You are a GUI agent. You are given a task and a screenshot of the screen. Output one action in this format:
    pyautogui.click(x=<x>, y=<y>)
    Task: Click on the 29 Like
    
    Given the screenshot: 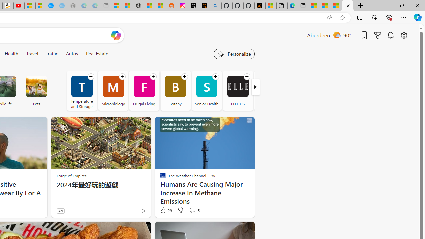 What is the action you would take?
    pyautogui.click(x=166, y=210)
    